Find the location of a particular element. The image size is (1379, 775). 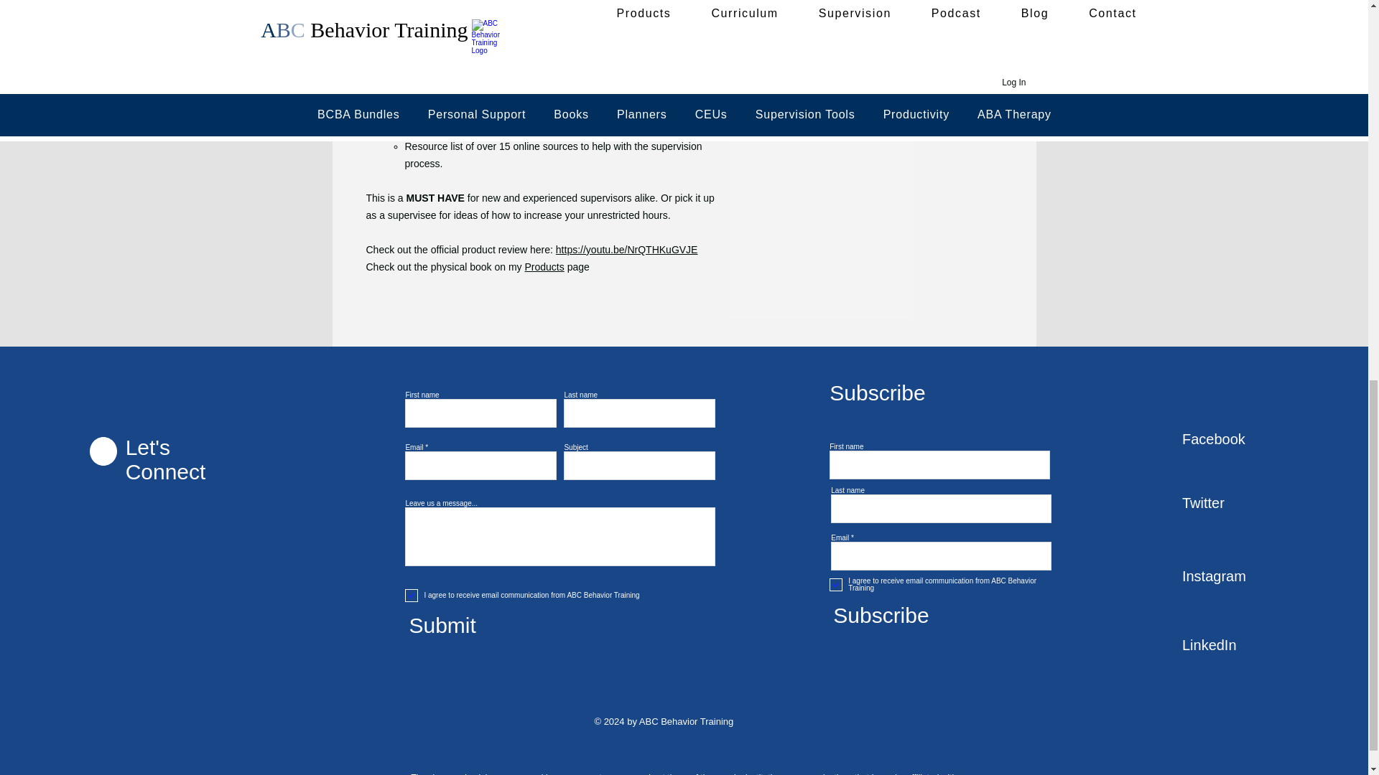

Products is located at coordinates (544, 267).